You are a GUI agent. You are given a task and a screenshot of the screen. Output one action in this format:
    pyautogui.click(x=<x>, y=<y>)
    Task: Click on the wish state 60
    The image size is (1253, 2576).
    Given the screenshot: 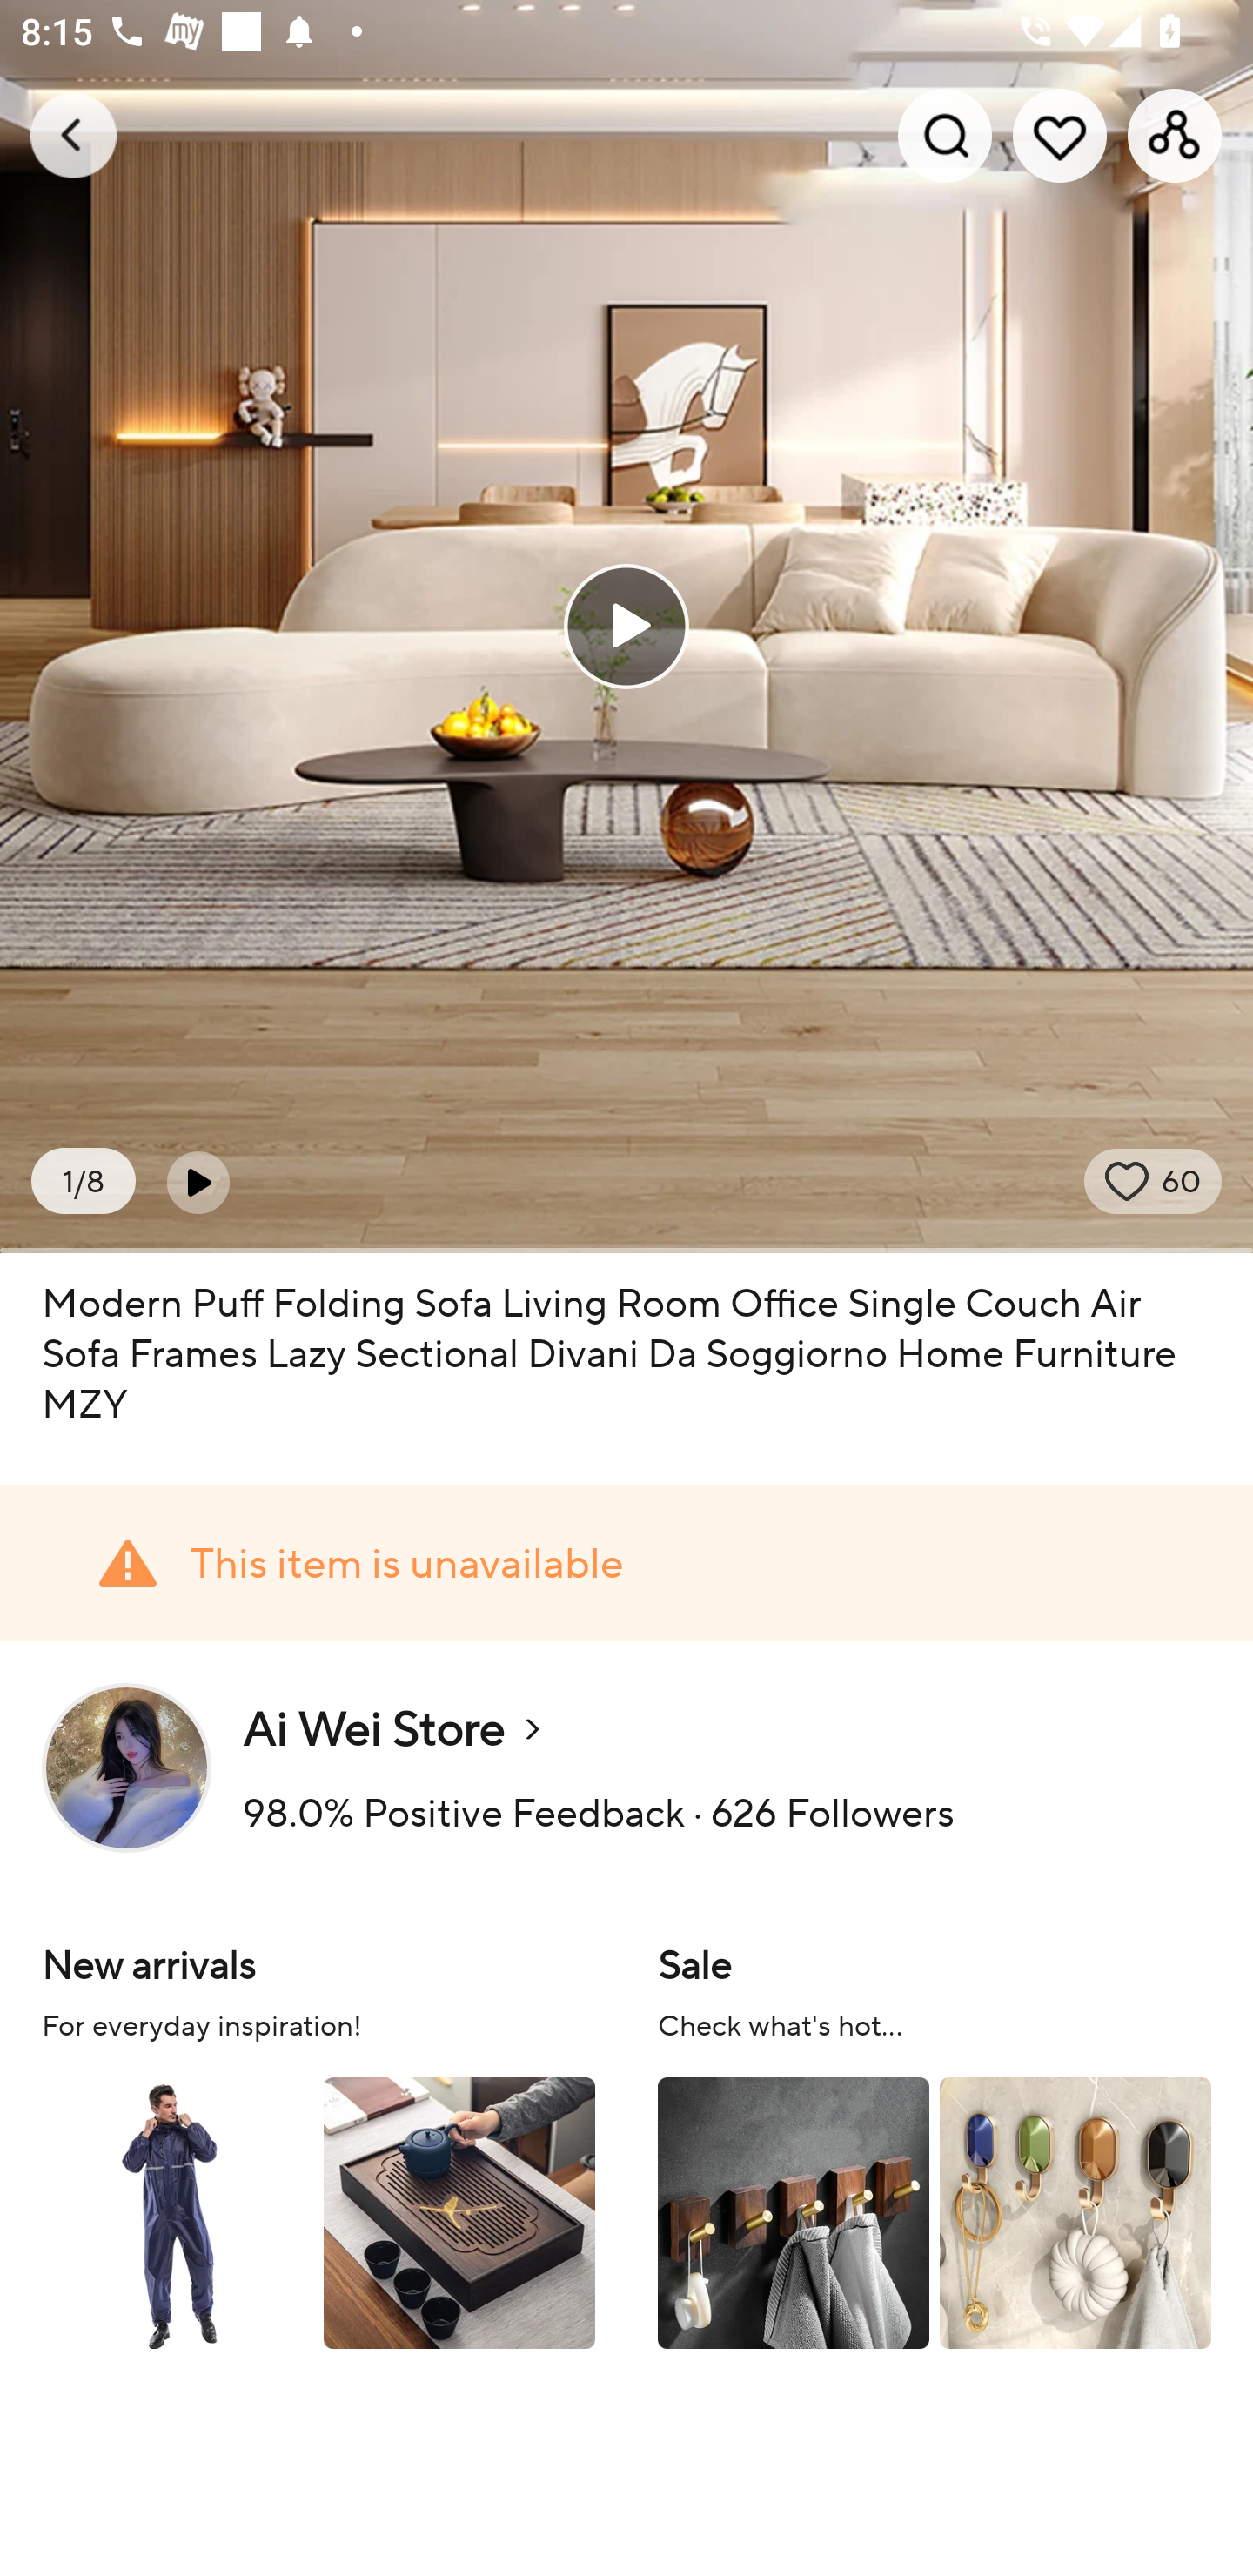 What is the action you would take?
    pyautogui.click(x=1152, y=1181)
    